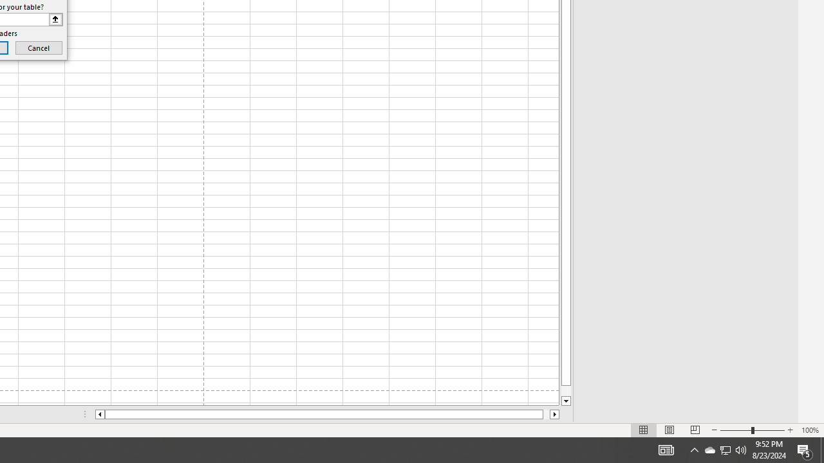 The height and width of the screenshot is (463, 824). What do you see at coordinates (669, 430) in the screenshot?
I see `Page Layout` at bounding box center [669, 430].